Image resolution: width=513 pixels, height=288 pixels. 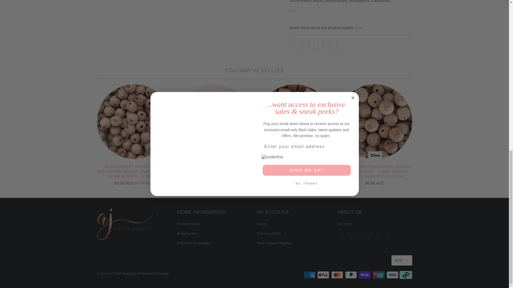 I want to click on Apple Pay, so click(x=324, y=275).